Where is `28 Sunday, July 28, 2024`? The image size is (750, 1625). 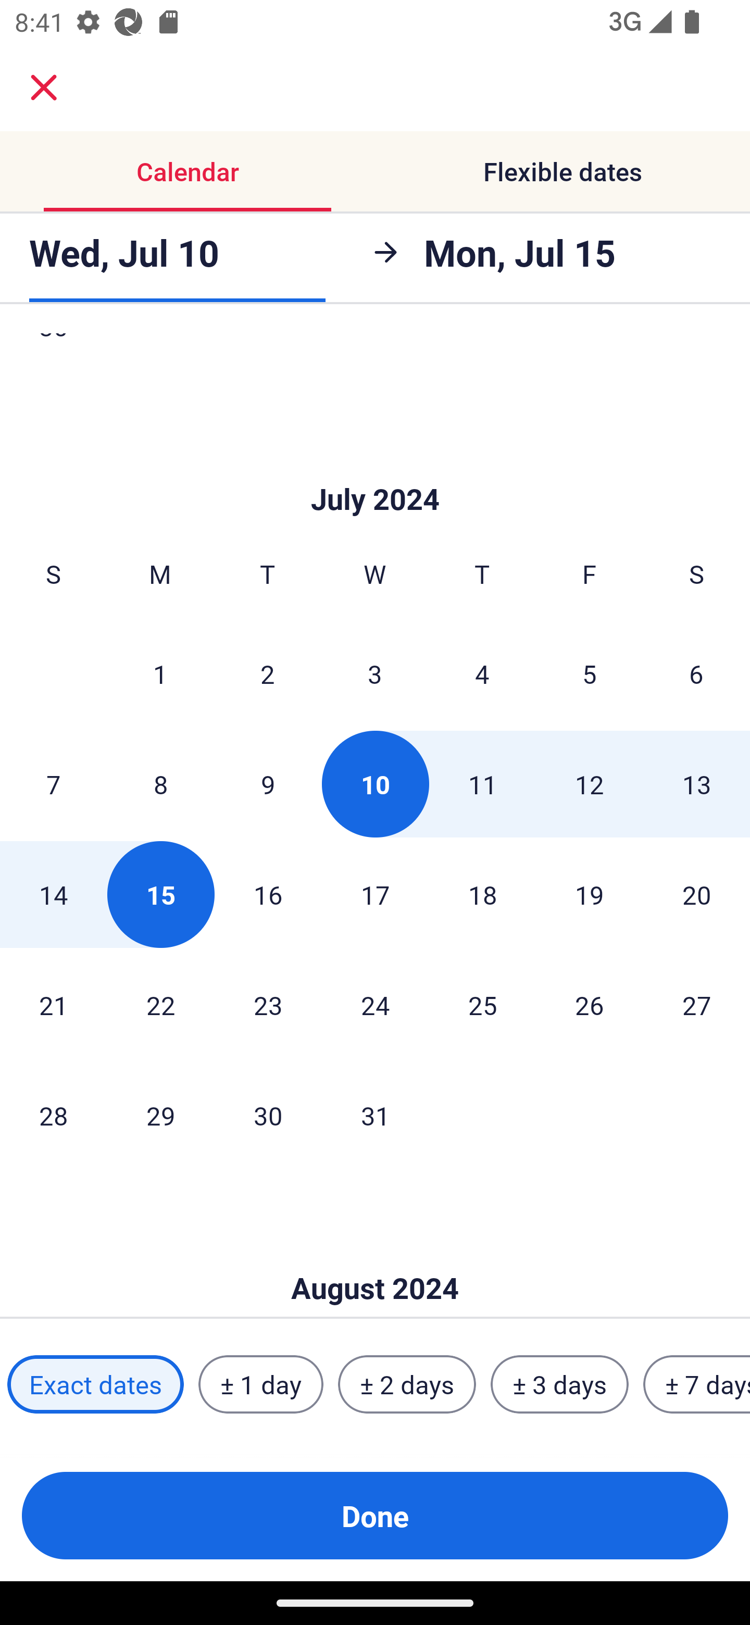
28 Sunday, July 28, 2024 is located at coordinates (53, 1116).